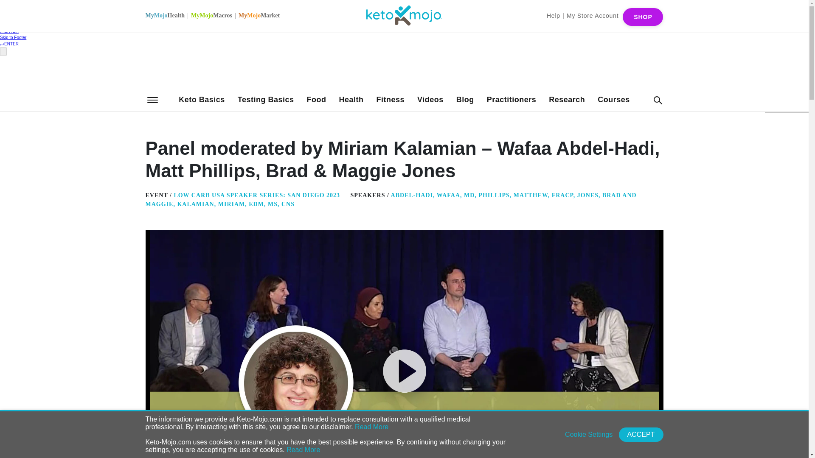  I want to click on Shop Keto-Mojo, so click(643, 17).